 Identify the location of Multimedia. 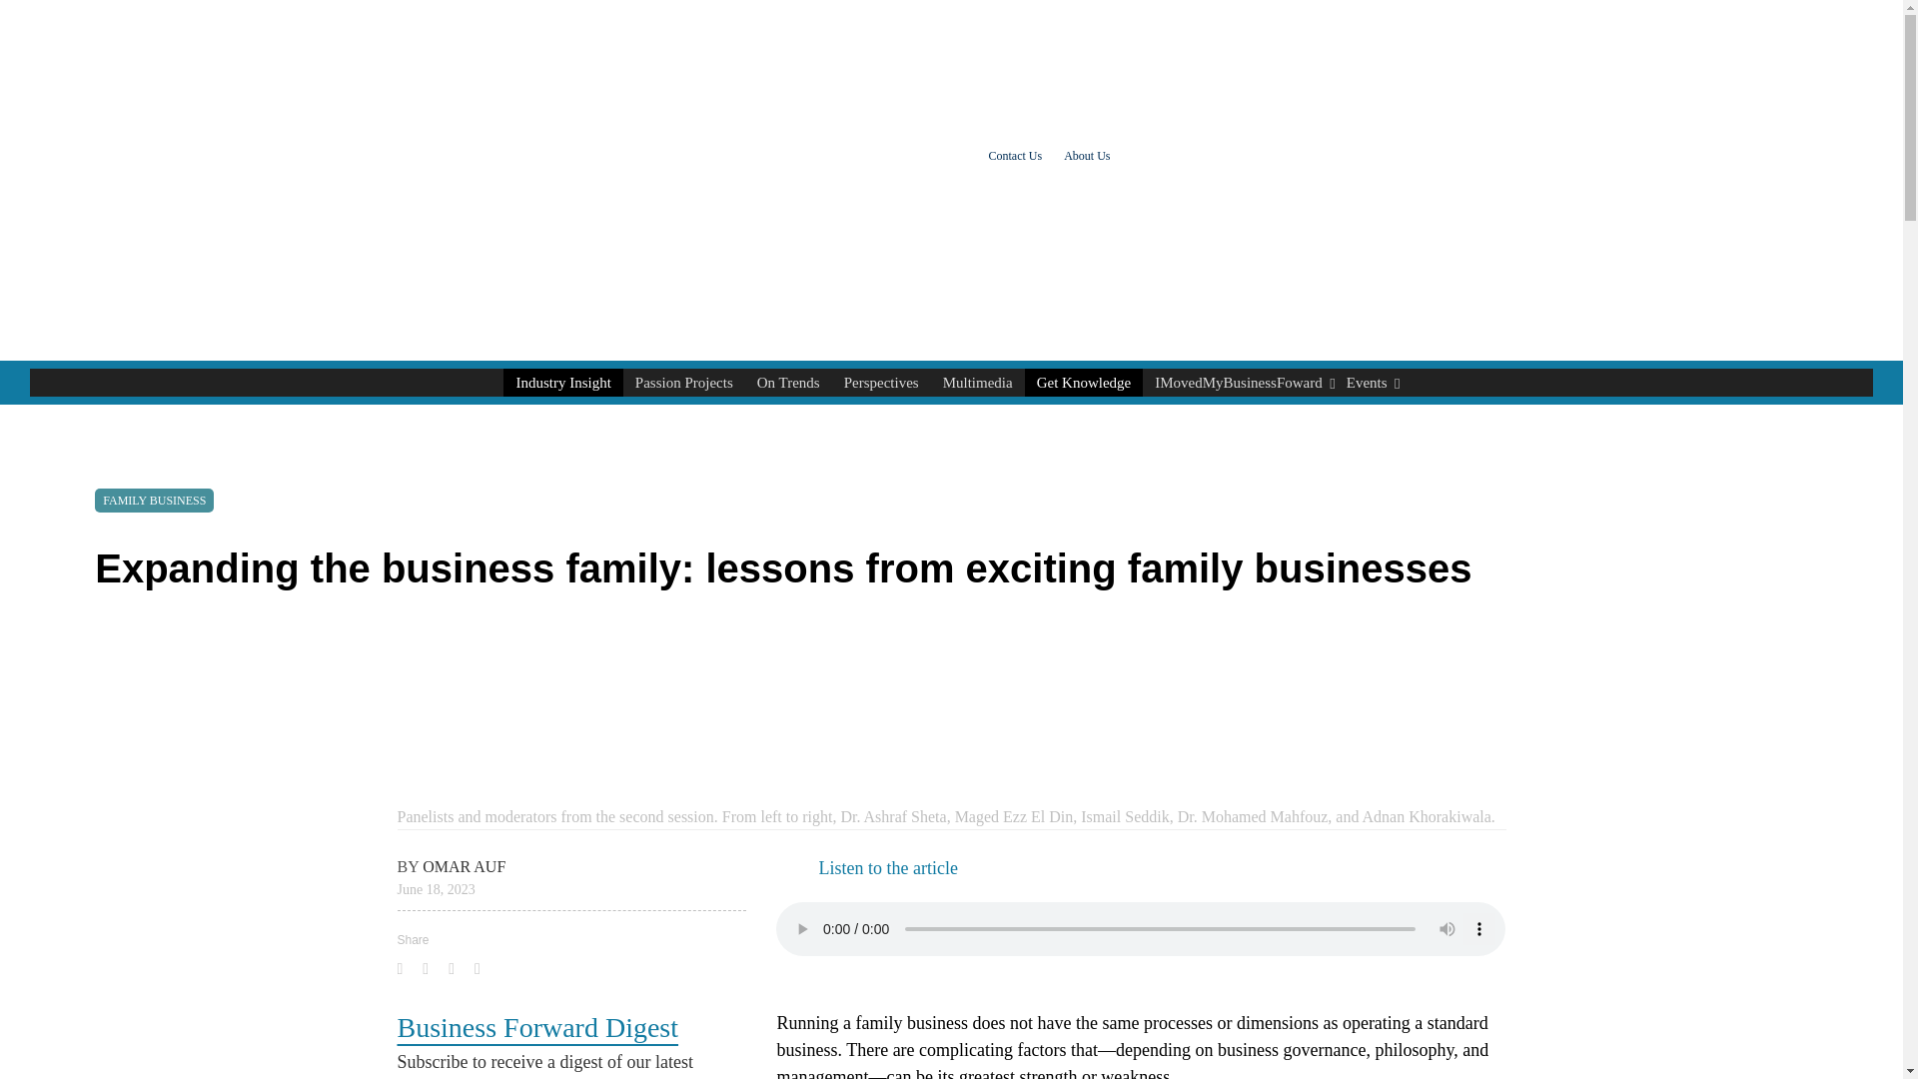
(789, 383).